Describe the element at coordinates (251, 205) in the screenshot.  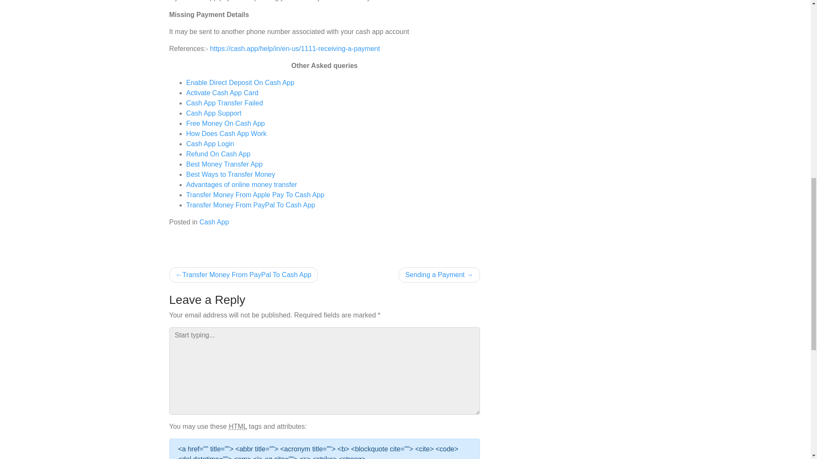
I see `Transfer Money From PayPal To Cash App` at that location.